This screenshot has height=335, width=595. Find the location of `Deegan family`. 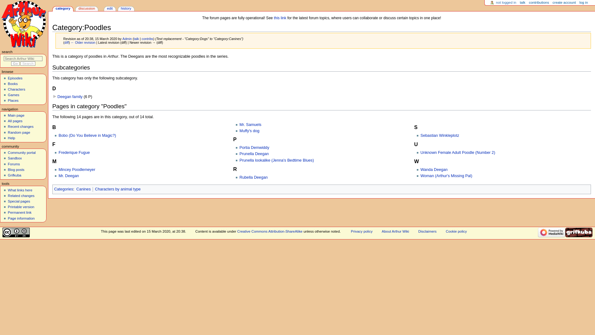

Deegan family is located at coordinates (70, 96).